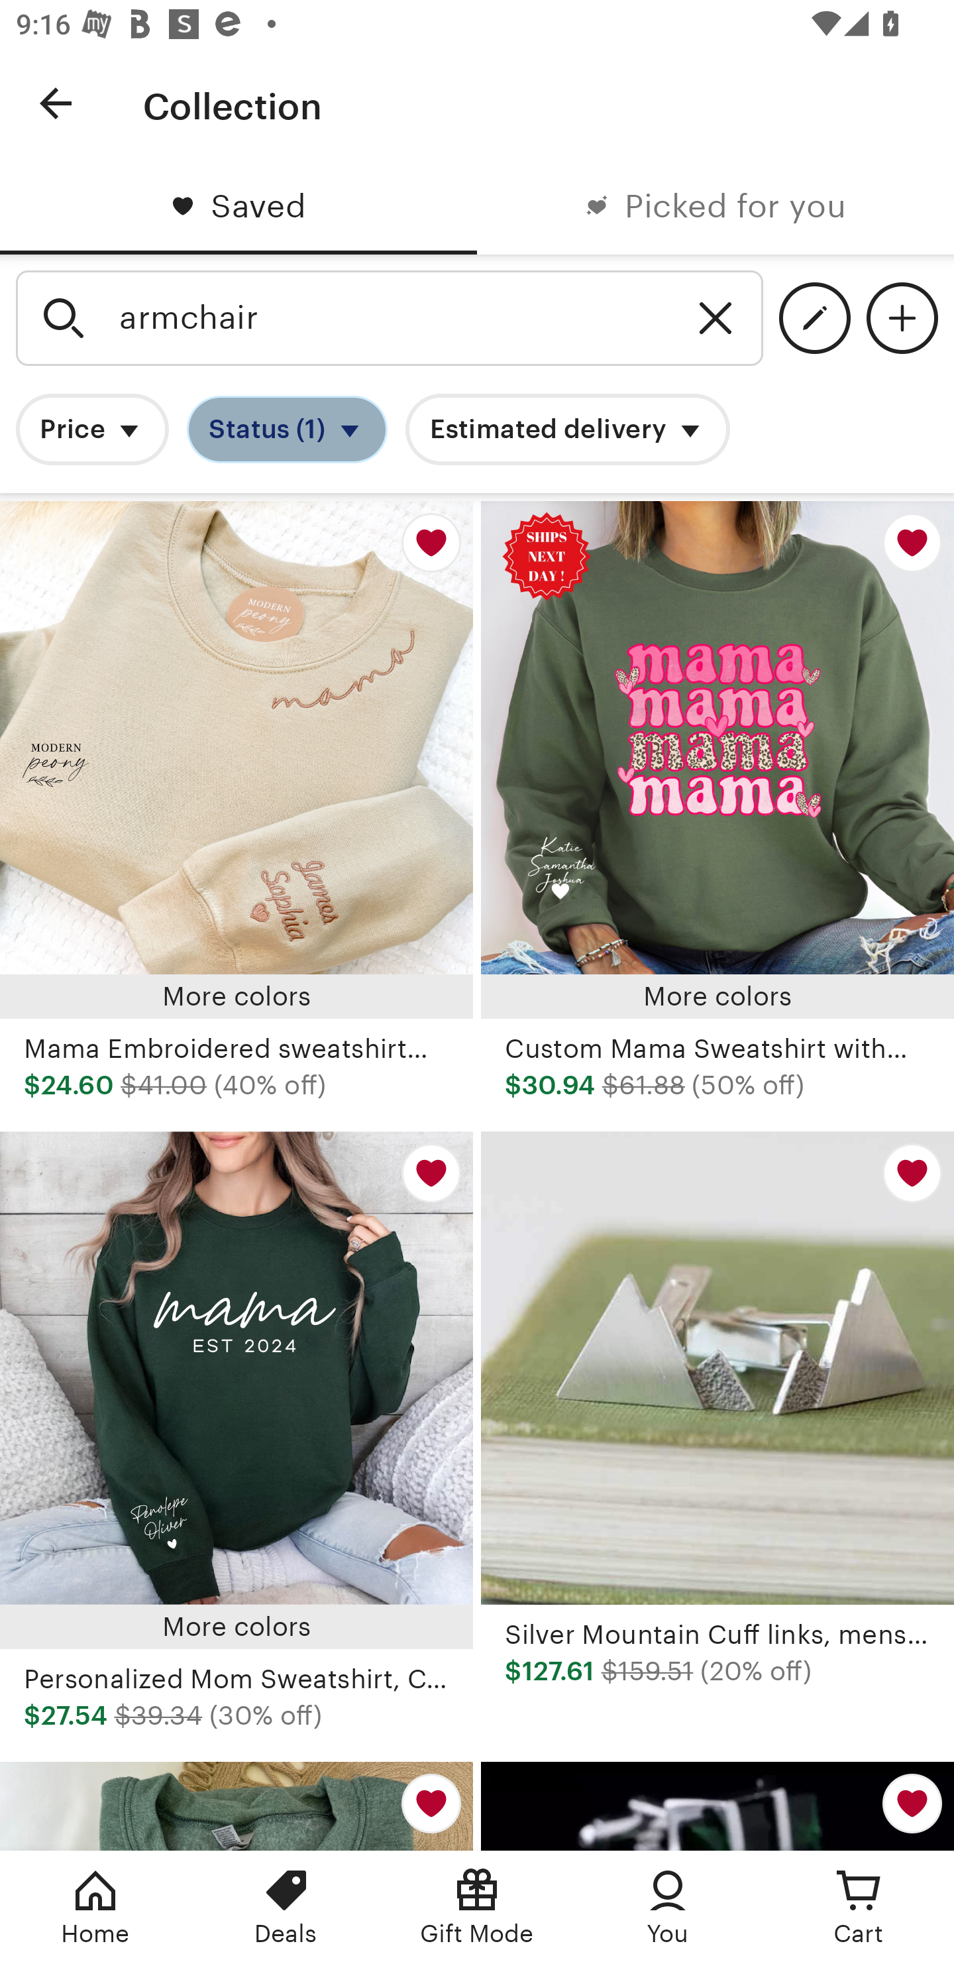  What do you see at coordinates (477, 1906) in the screenshot?
I see `Gift Mode` at bounding box center [477, 1906].